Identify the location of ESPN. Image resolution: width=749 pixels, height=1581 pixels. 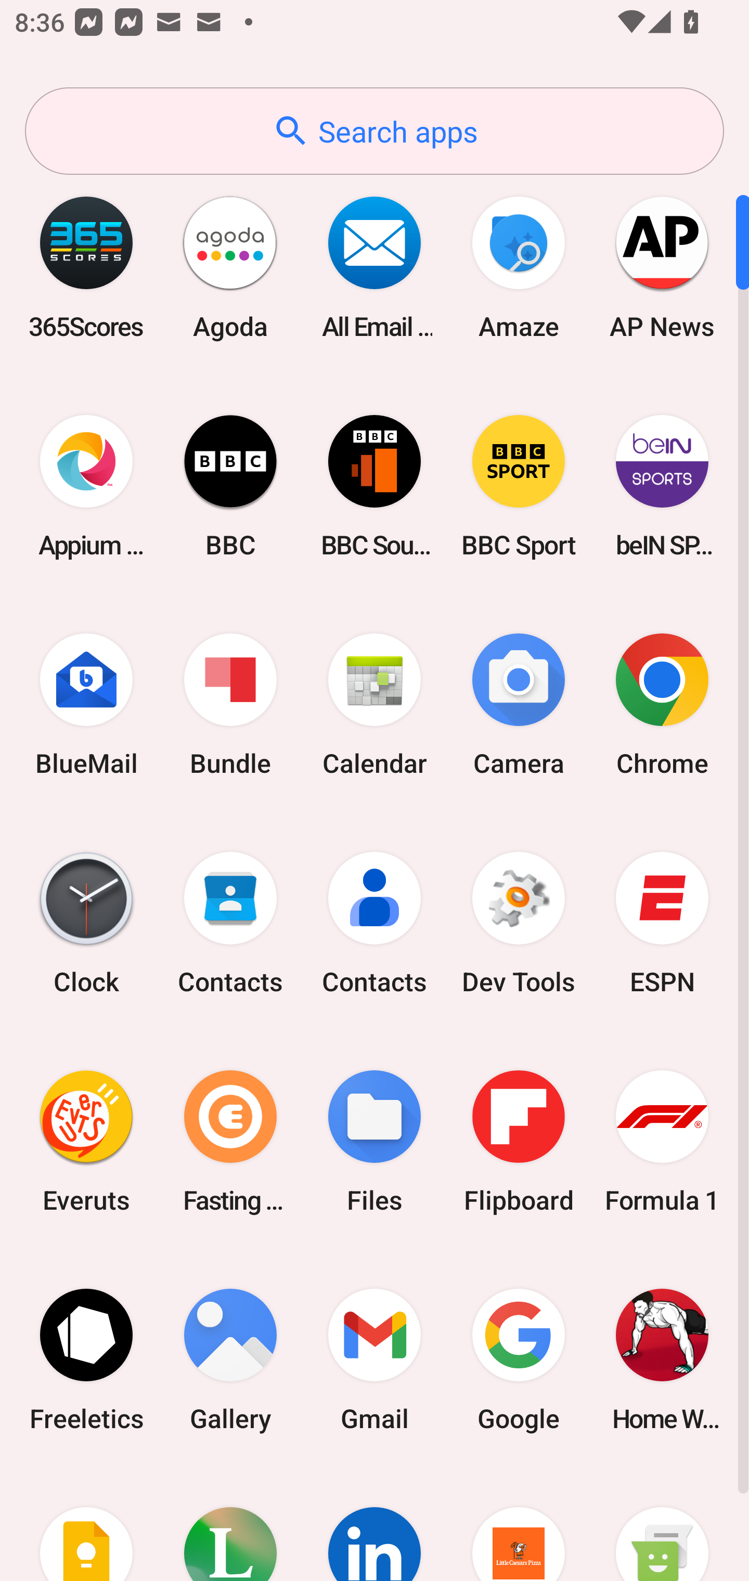
(662, 923).